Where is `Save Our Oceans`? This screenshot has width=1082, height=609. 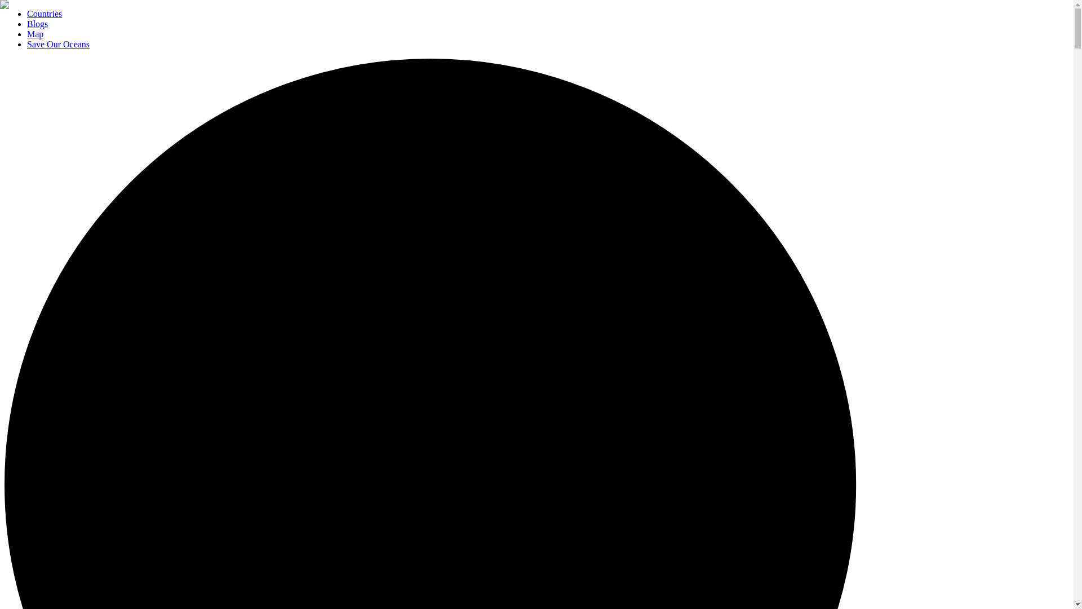 Save Our Oceans is located at coordinates (59, 44).